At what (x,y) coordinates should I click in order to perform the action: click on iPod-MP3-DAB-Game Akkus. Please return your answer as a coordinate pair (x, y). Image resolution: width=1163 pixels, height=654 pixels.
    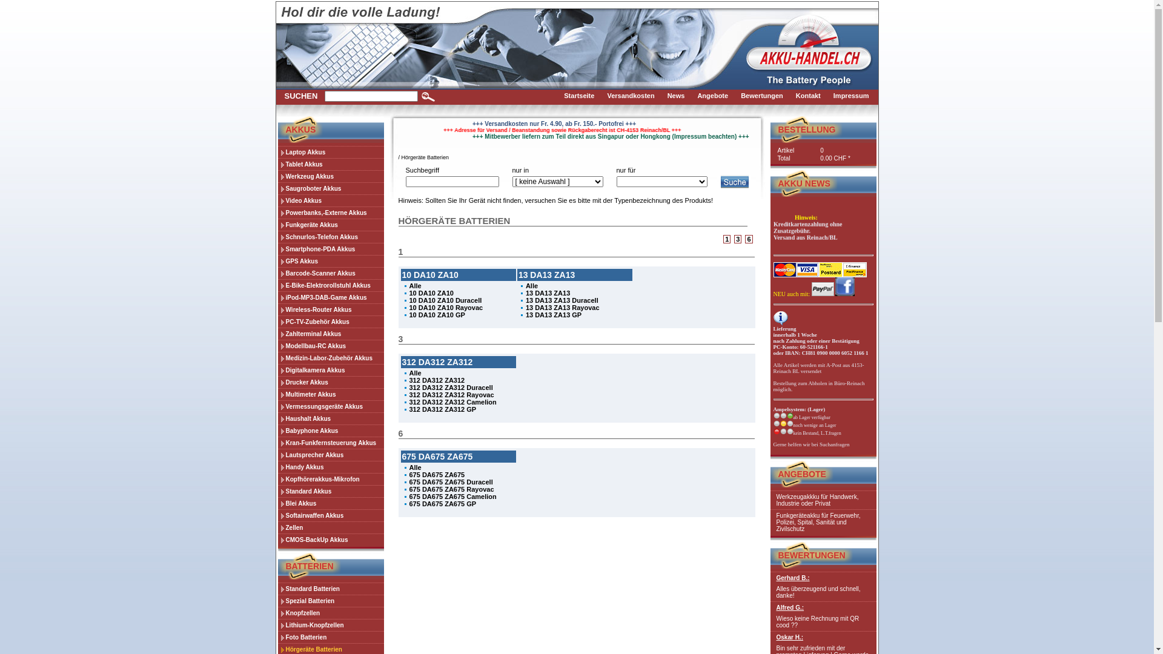
    Looking at the image, I should click on (331, 297).